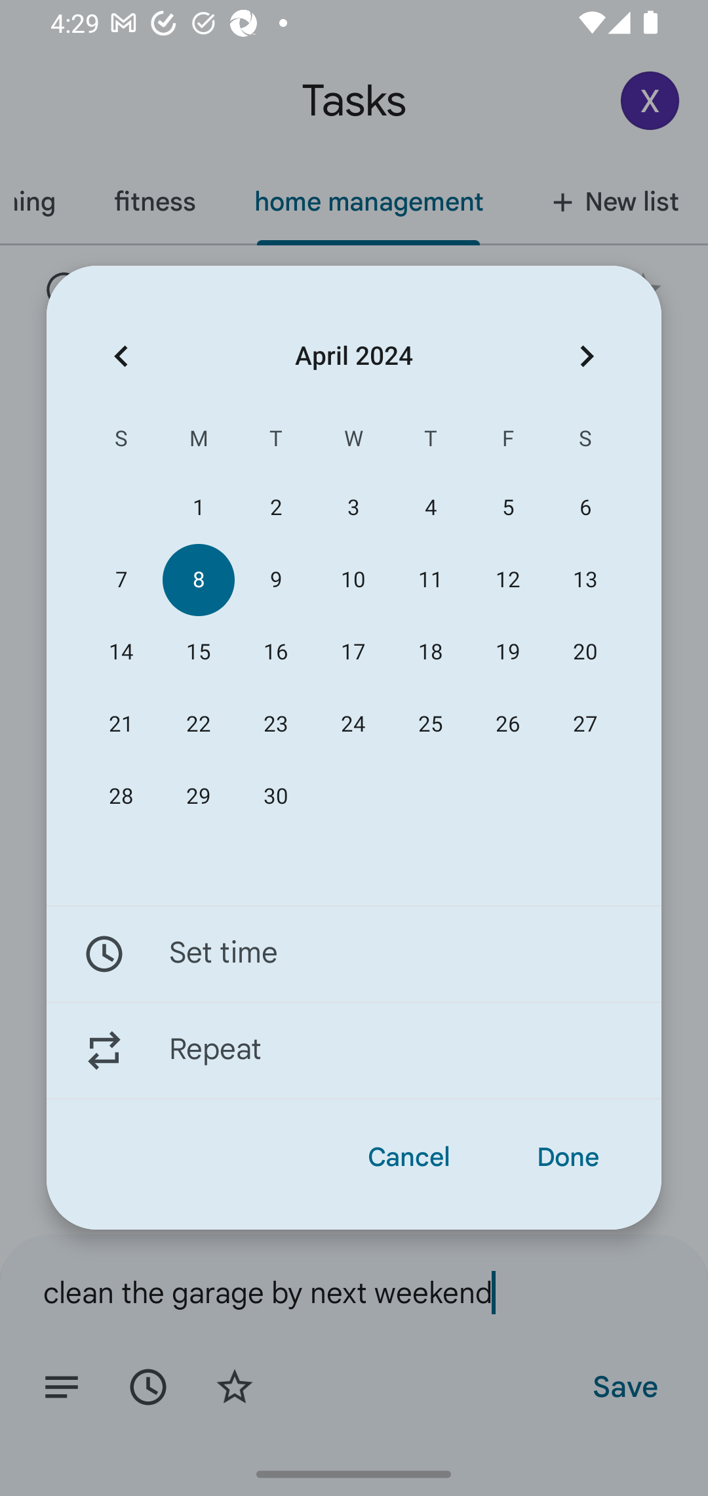  Describe the element at coordinates (354, 953) in the screenshot. I see `Set time` at that location.